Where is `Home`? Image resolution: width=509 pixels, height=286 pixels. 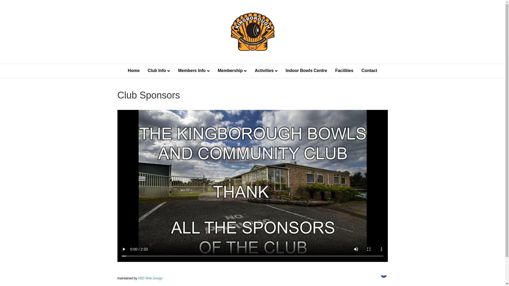 Home is located at coordinates (134, 71).